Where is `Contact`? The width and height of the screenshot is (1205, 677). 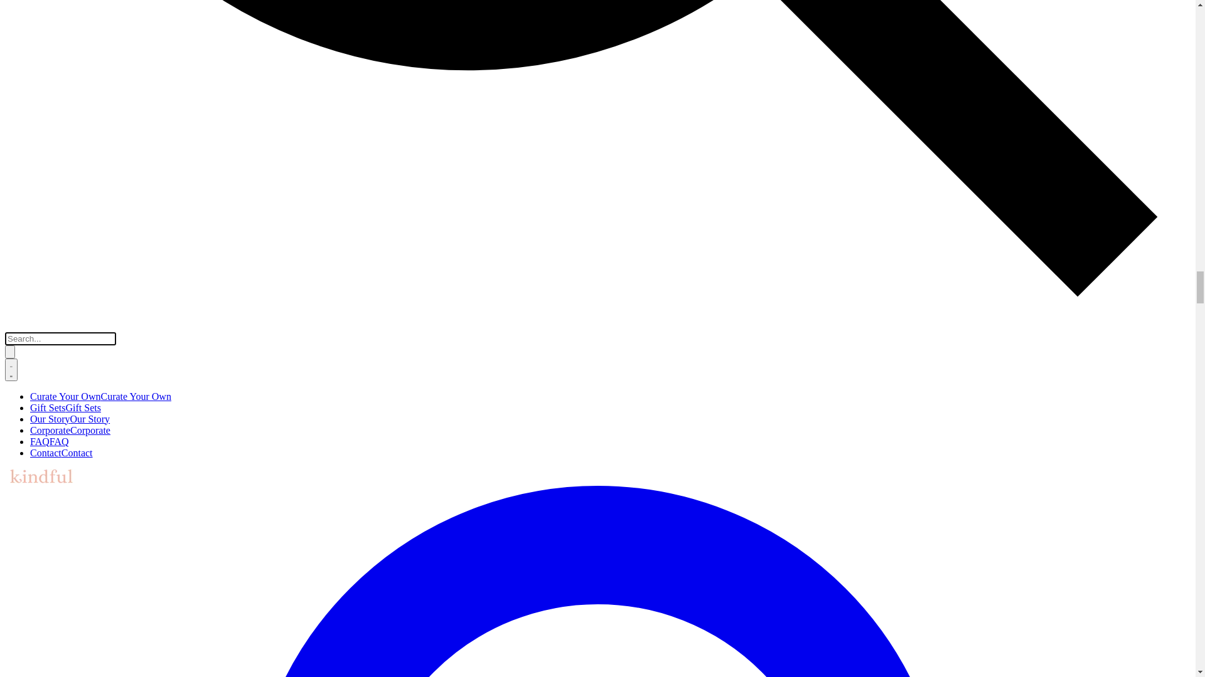 Contact is located at coordinates (21, 92).